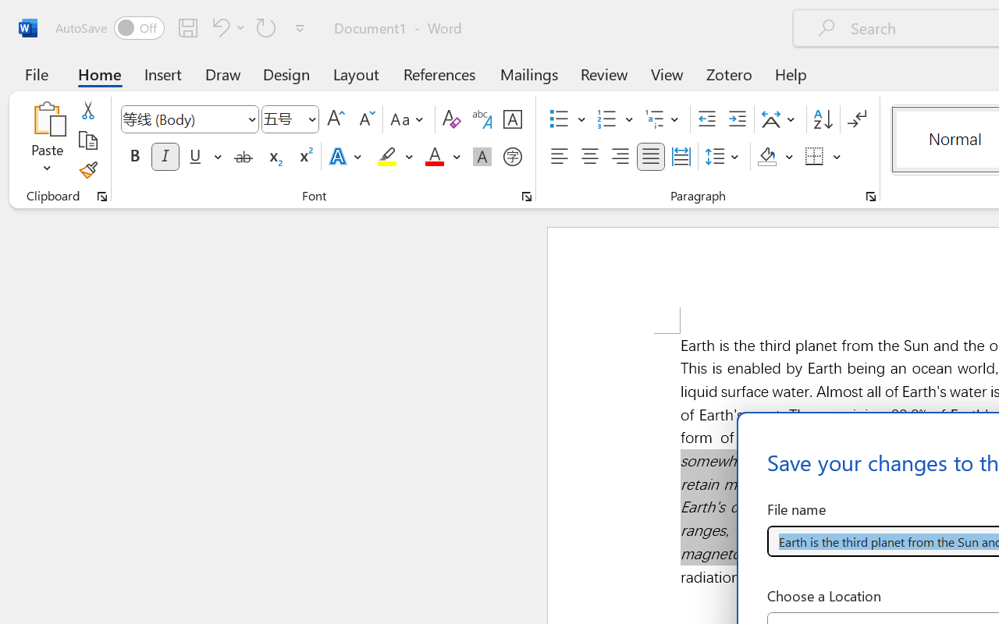  I want to click on Text Highlight Color, so click(395, 157).